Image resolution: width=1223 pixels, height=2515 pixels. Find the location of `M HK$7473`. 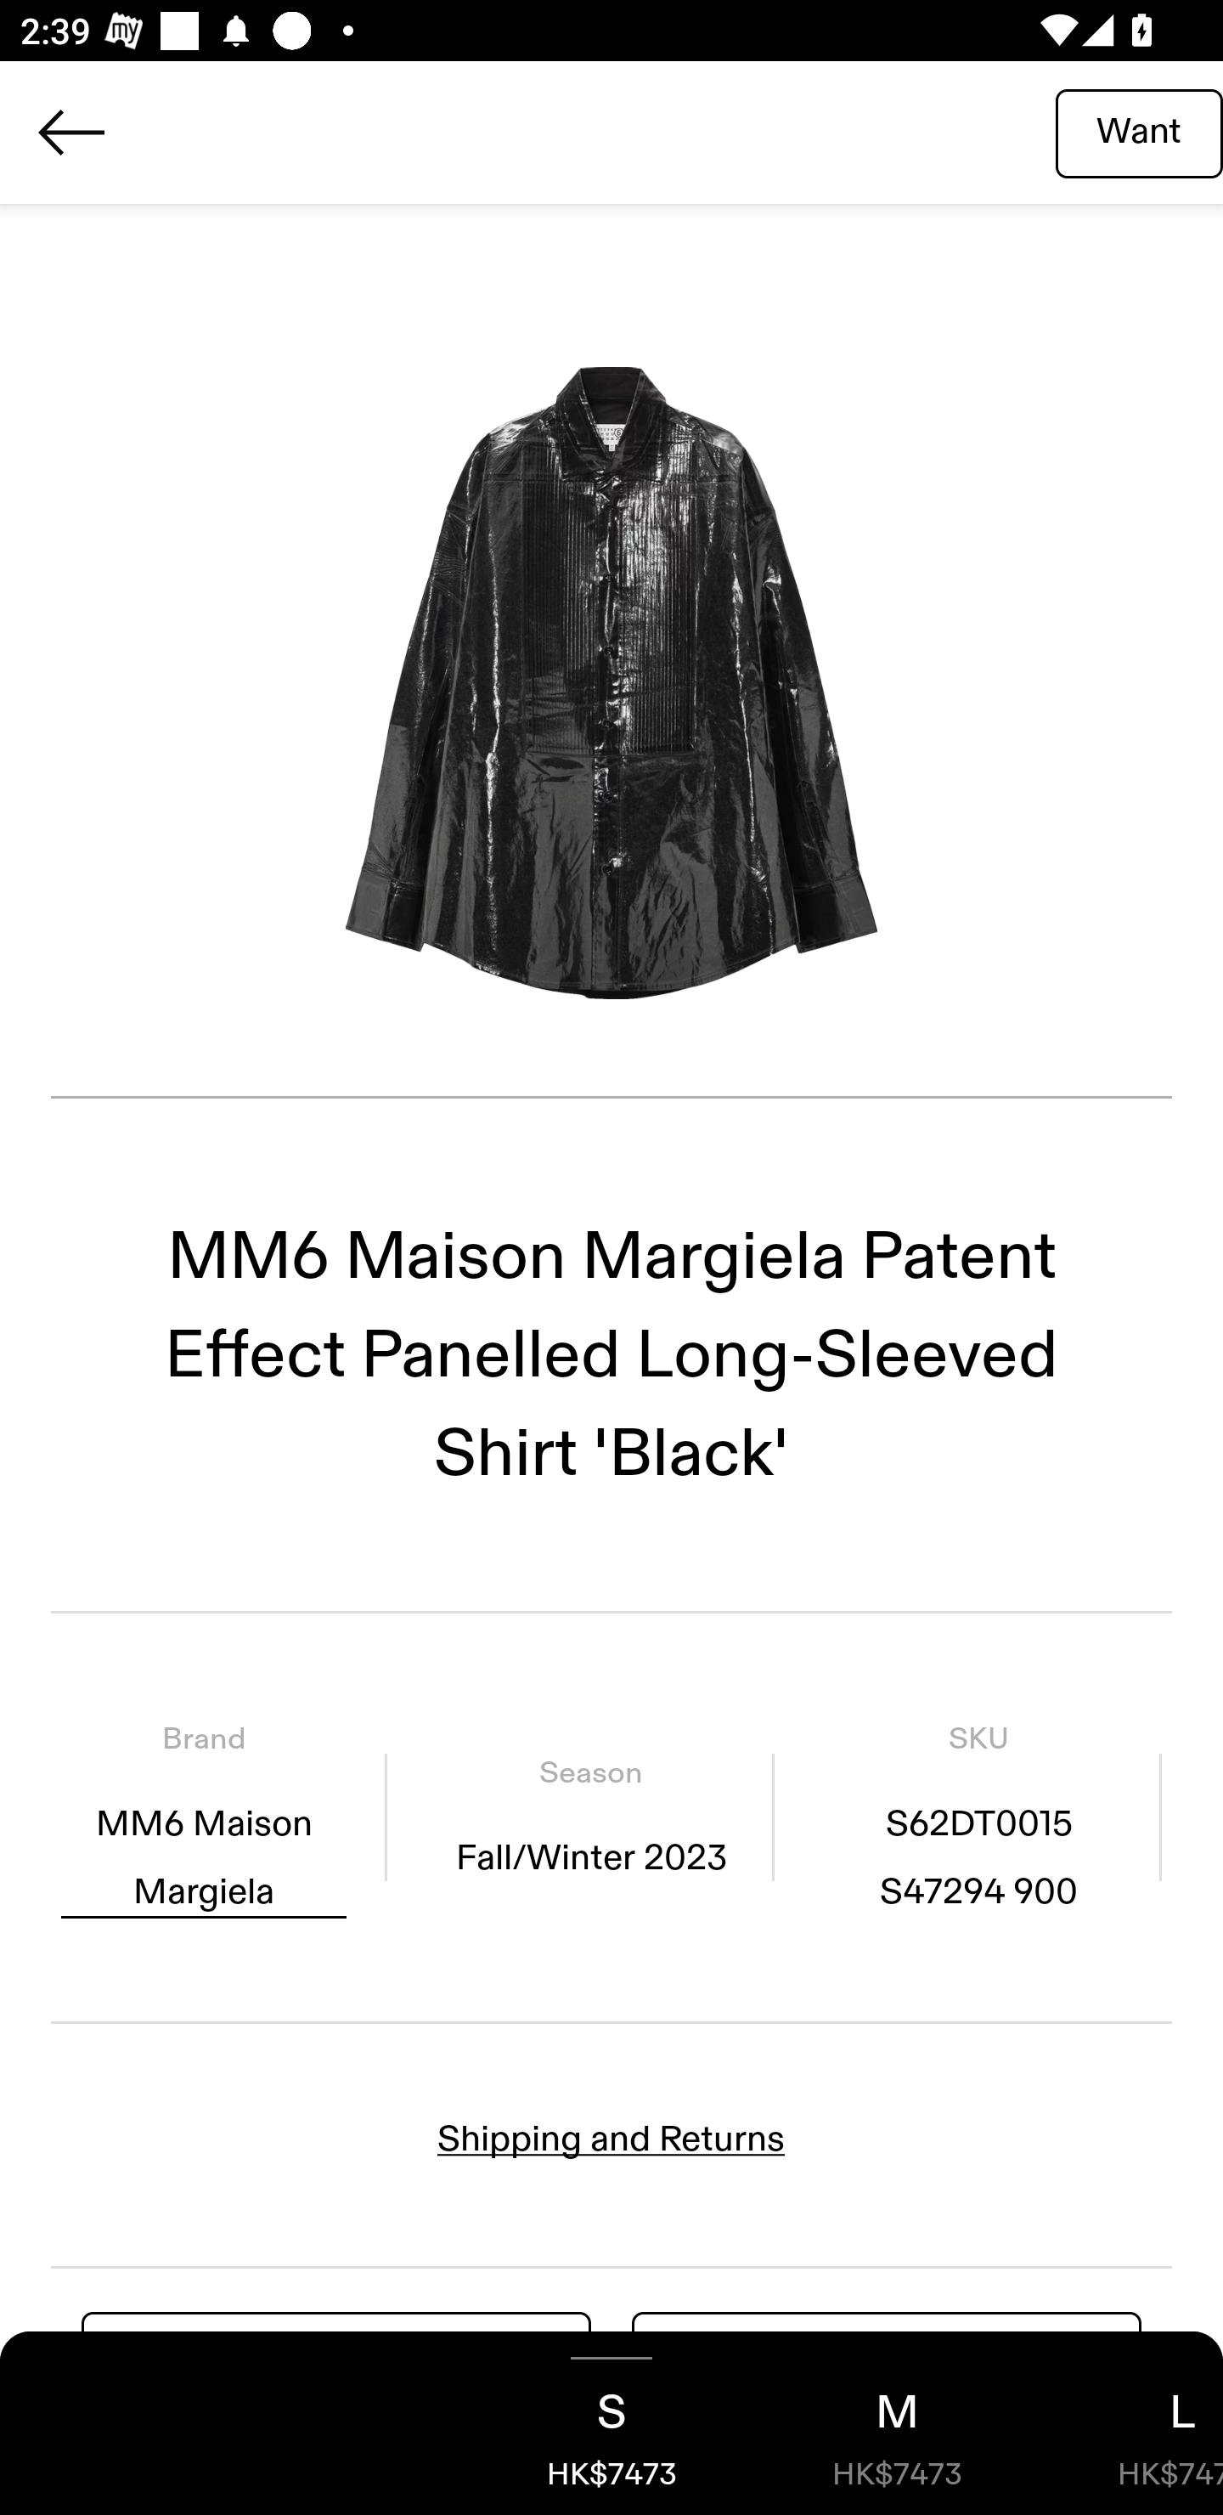

M HK$7473 is located at coordinates (897, 2423).